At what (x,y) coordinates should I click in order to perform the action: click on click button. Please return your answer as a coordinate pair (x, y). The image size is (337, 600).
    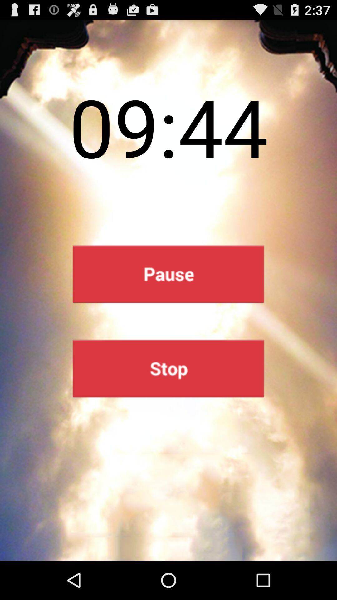
    Looking at the image, I should click on (168, 369).